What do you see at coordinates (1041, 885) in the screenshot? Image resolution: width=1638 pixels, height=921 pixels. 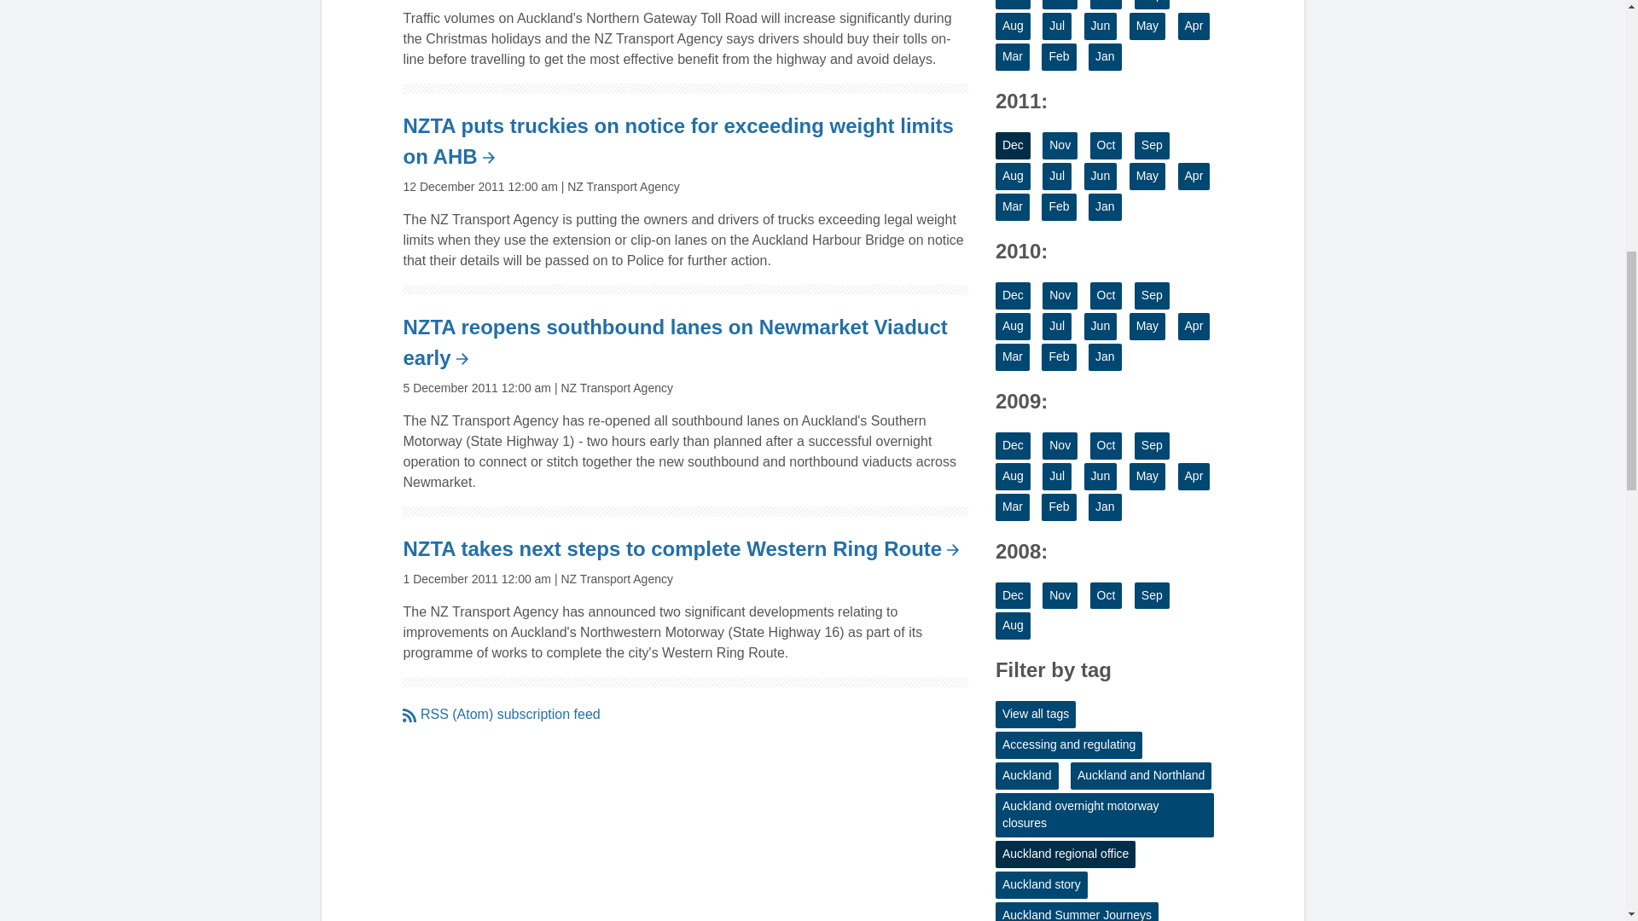 I see `View items tagged Auckland story` at bounding box center [1041, 885].